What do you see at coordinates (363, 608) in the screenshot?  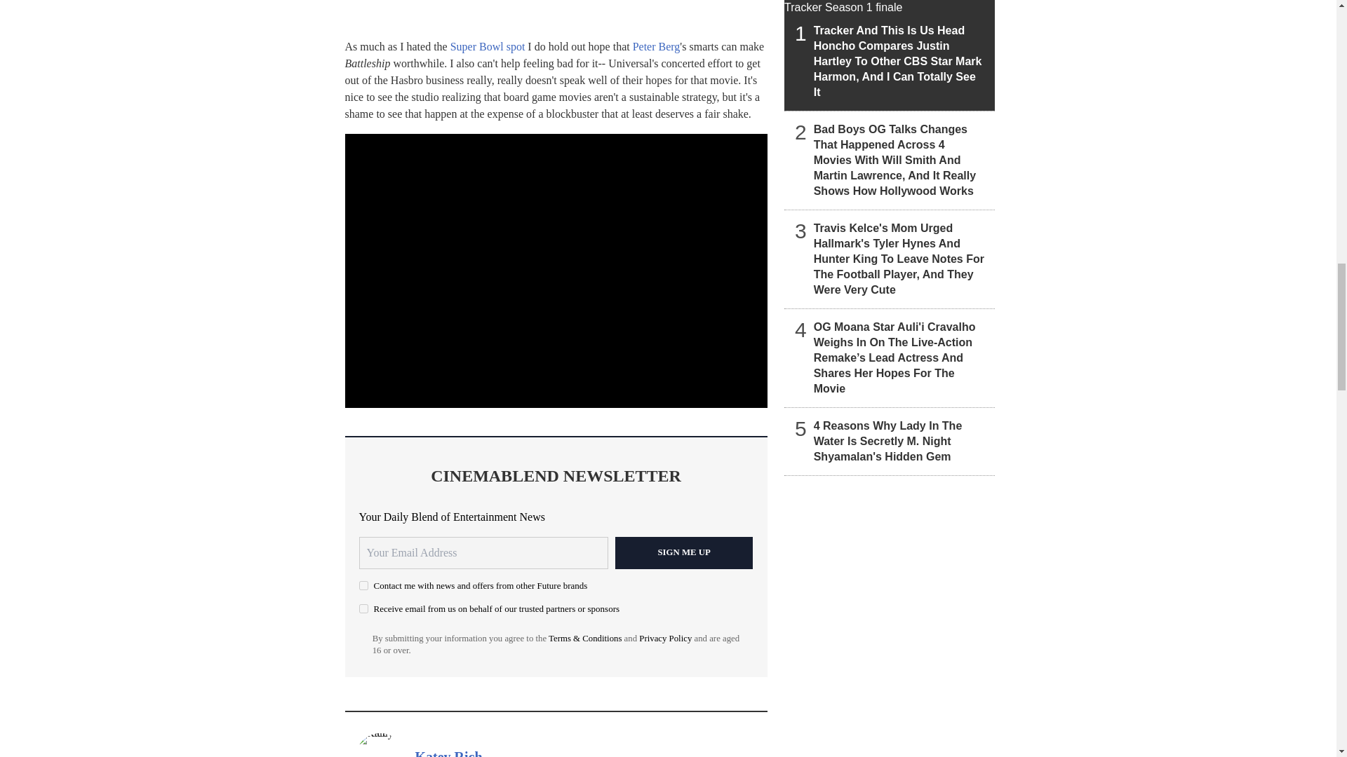 I see `on` at bounding box center [363, 608].